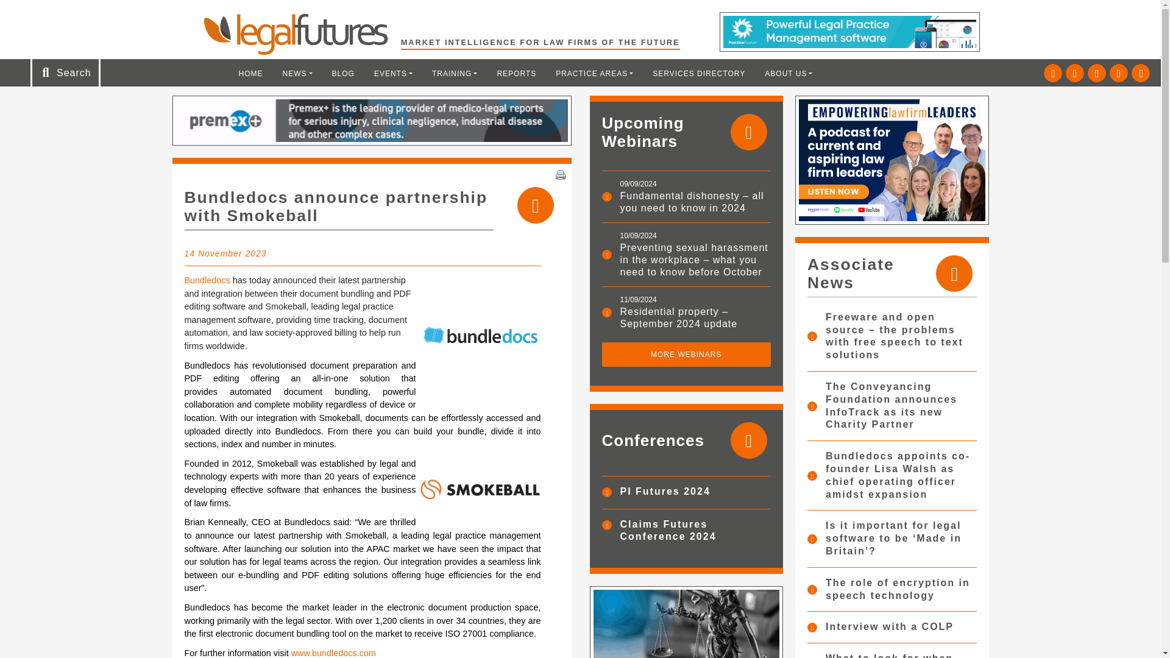 The height and width of the screenshot is (658, 1170). What do you see at coordinates (1053, 73) in the screenshot?
I see `See Legal Futures on Twitter` at bounding box center [1053, 73].